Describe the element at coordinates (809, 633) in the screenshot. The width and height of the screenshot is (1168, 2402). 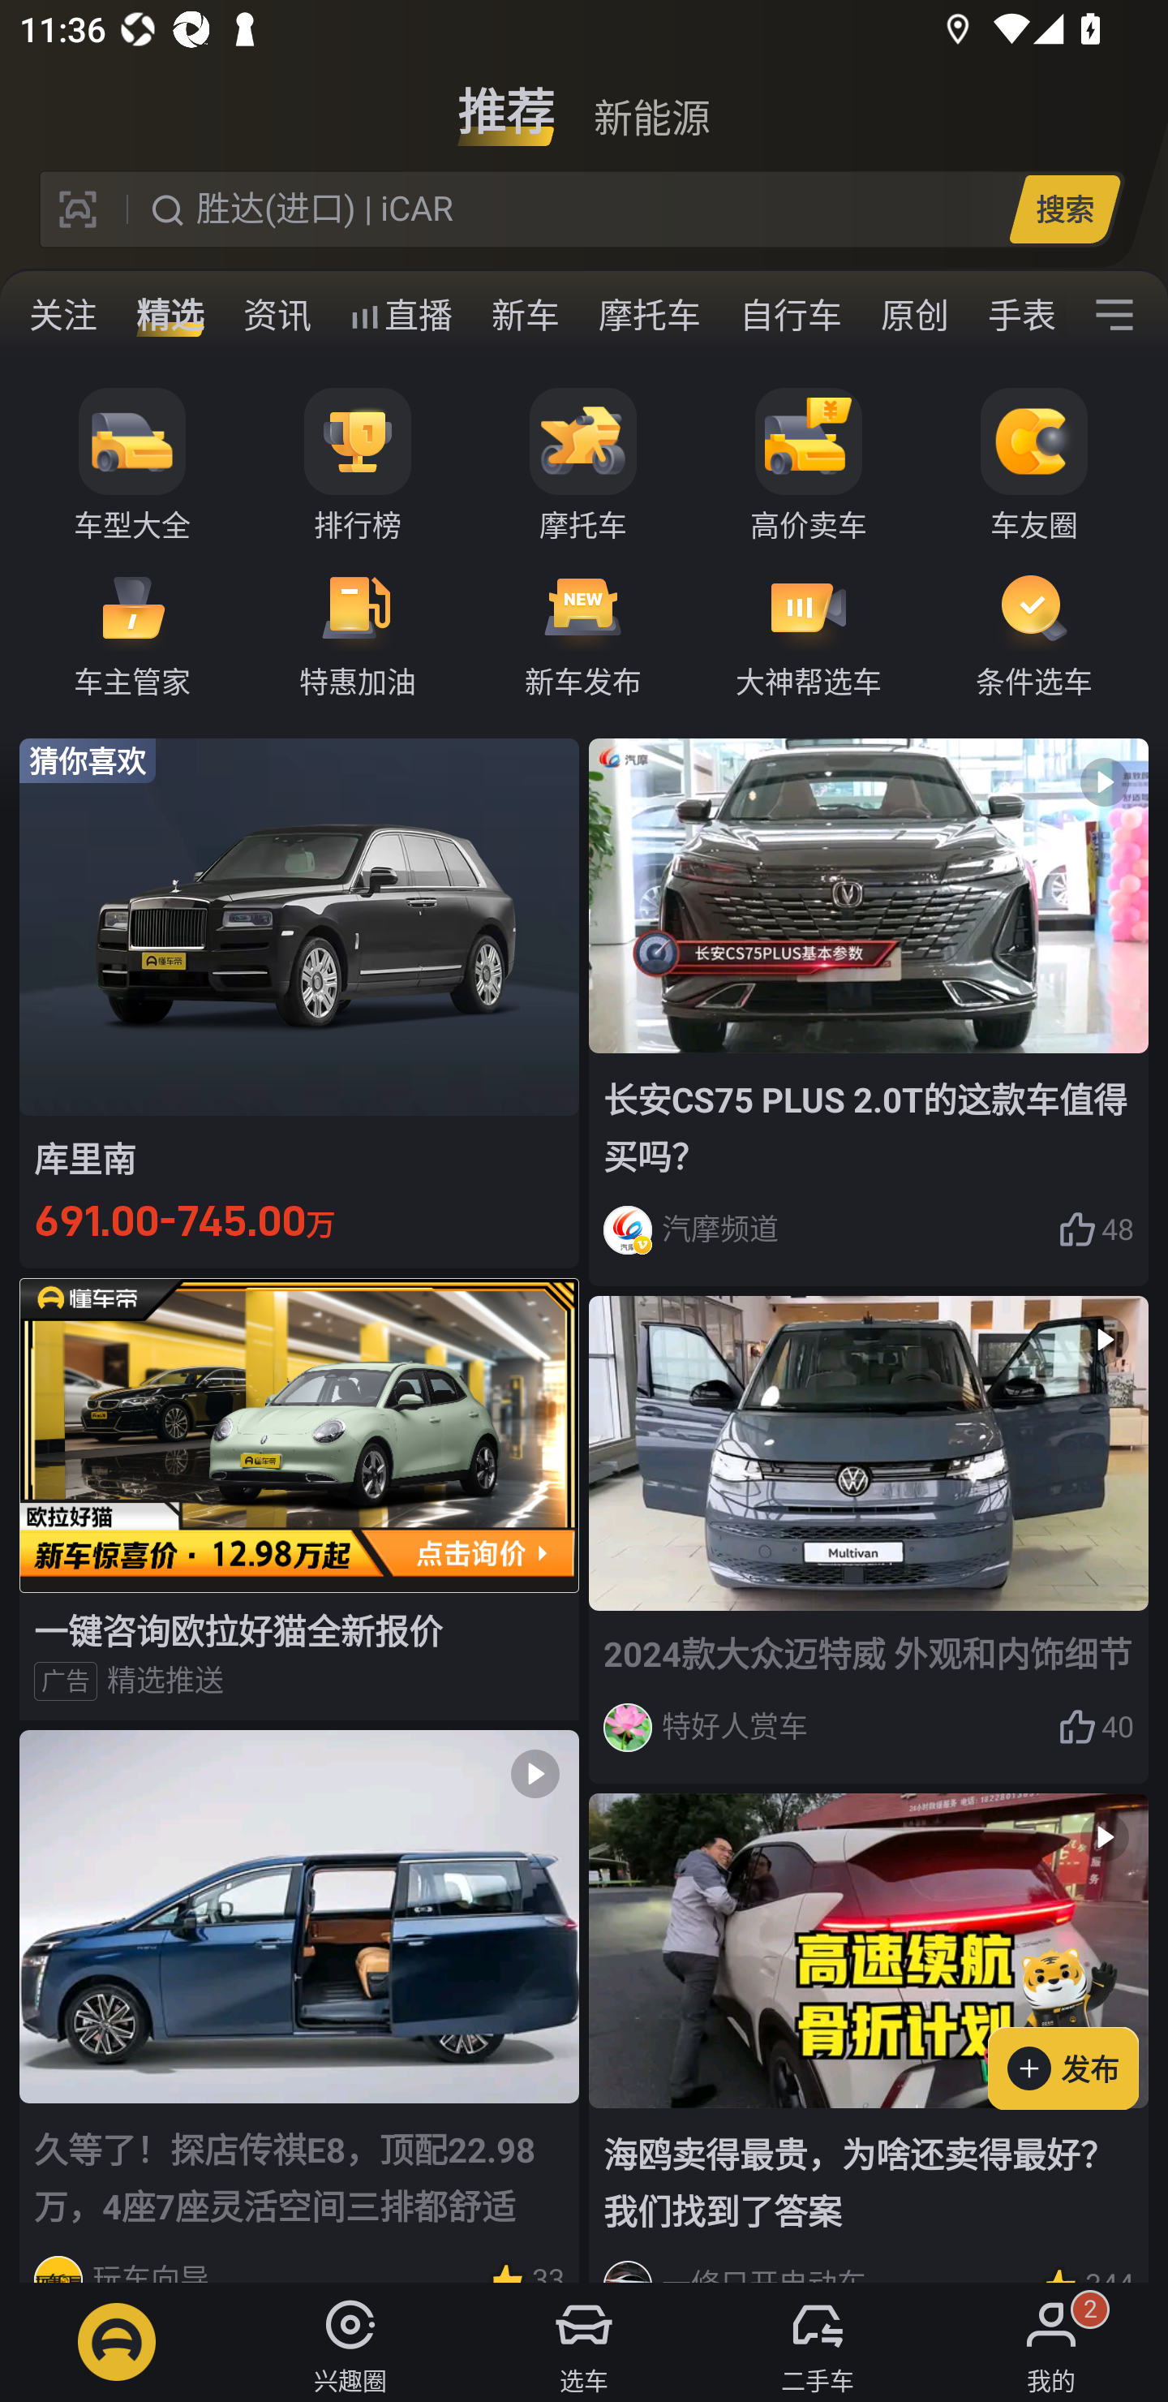
I see `大神帮选车` at that location.